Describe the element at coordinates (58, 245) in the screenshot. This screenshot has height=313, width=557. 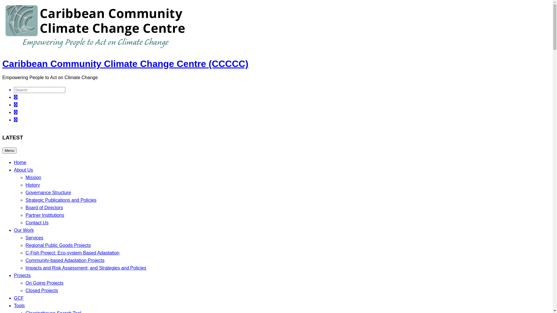
I see `Regional Public Goods Projects` at that location.